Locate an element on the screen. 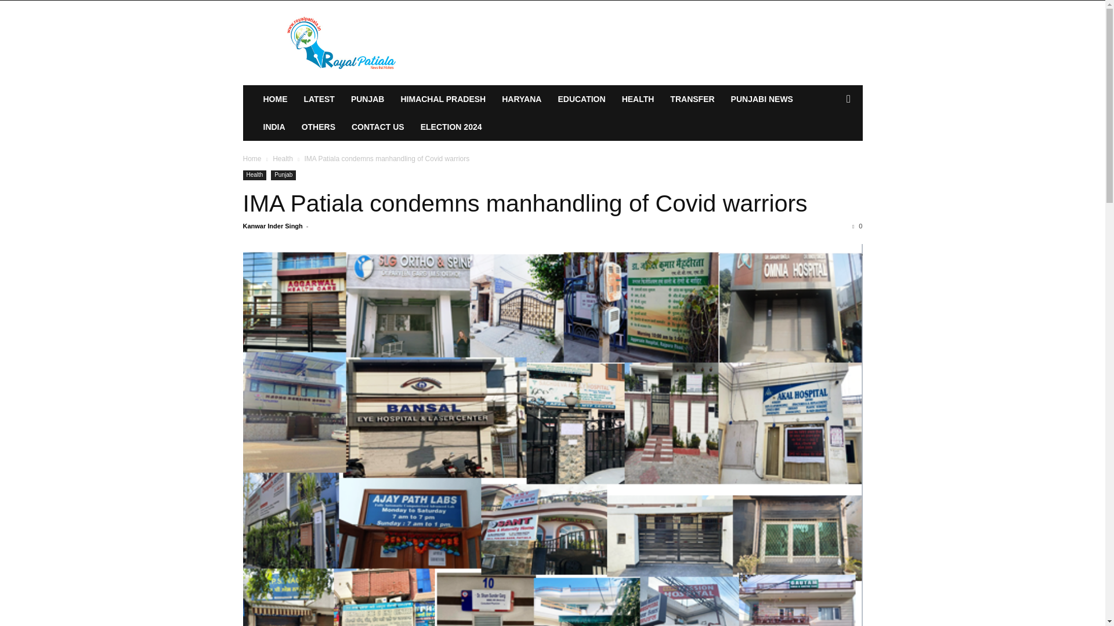  HIMACHAL PRADESH is located at coordinates (442, 99).